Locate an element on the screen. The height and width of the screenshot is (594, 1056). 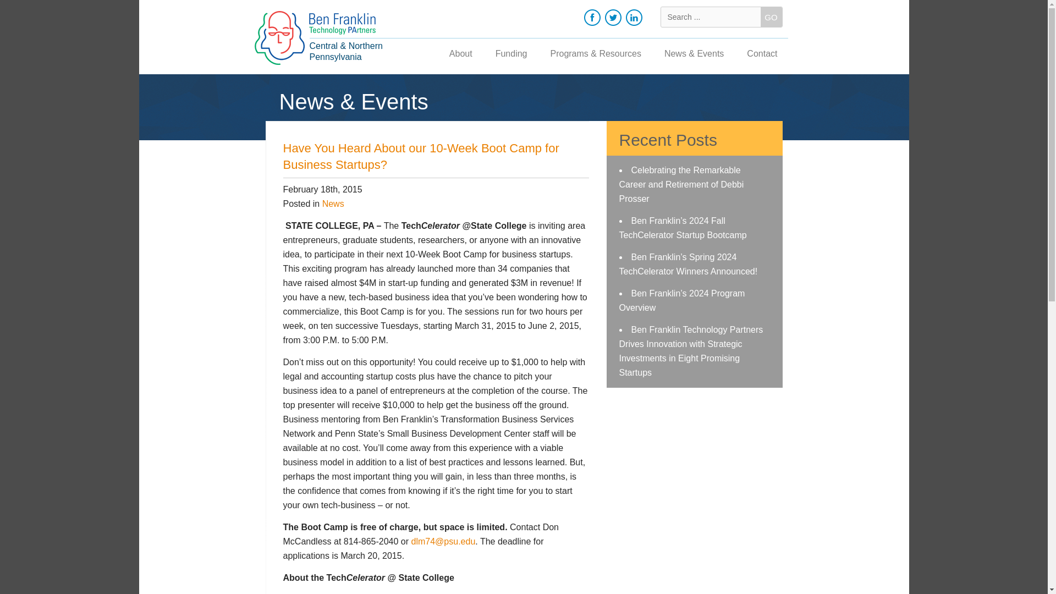
Contact is located at coordinates (762, 55).